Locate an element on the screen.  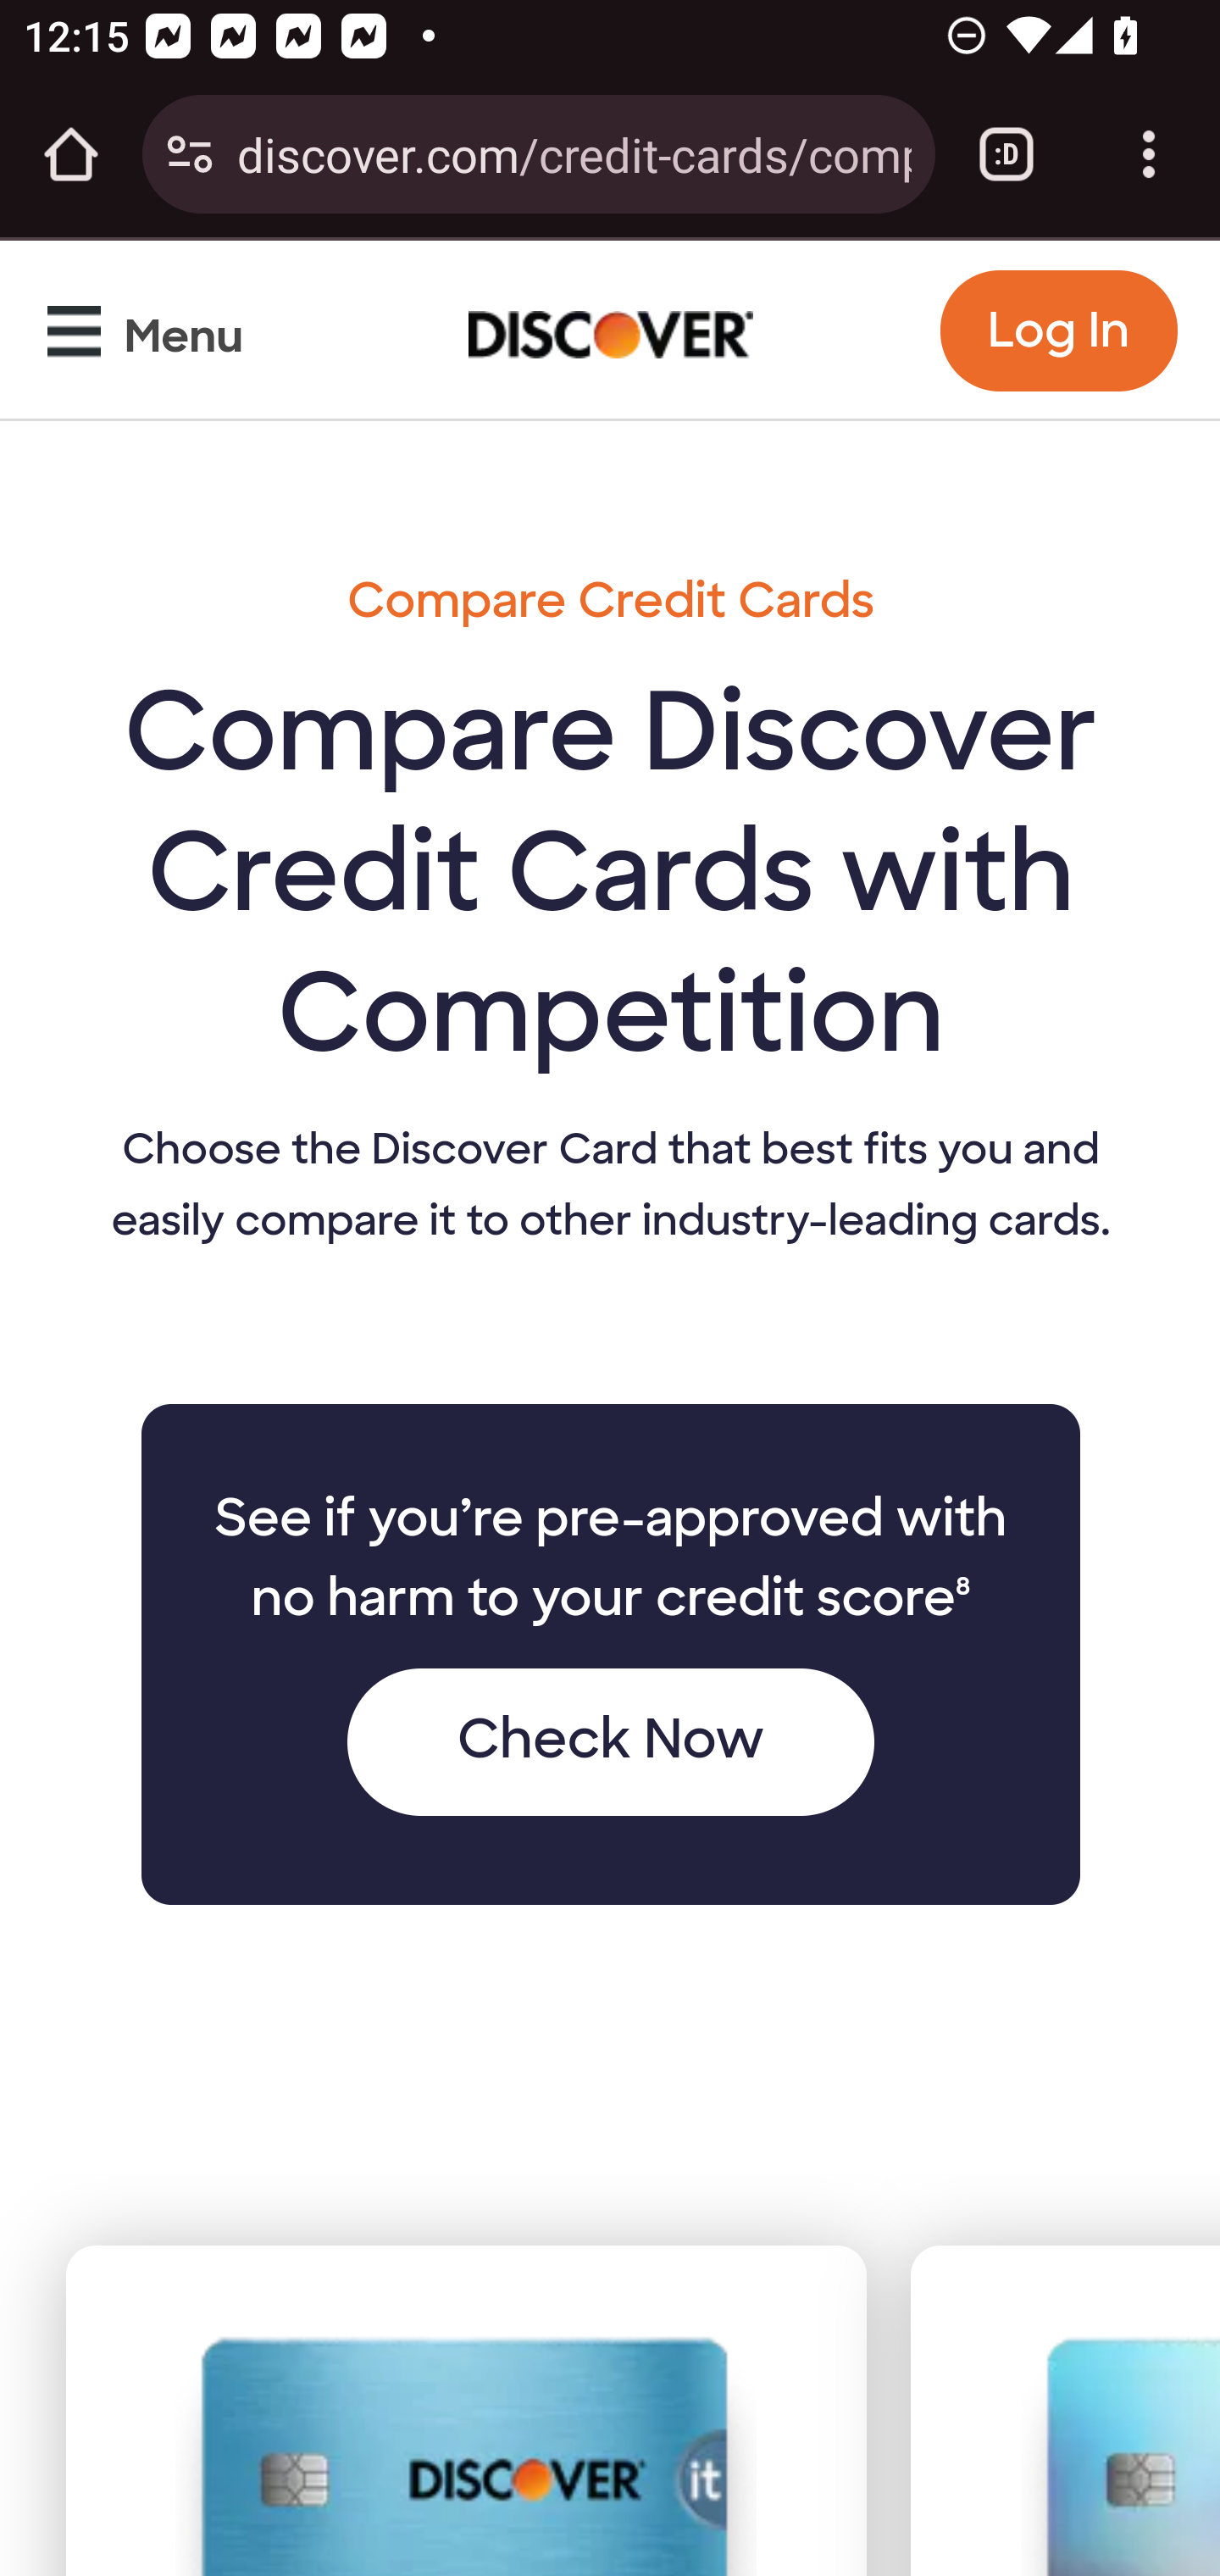
Menu is located at coordinates (152, 339).